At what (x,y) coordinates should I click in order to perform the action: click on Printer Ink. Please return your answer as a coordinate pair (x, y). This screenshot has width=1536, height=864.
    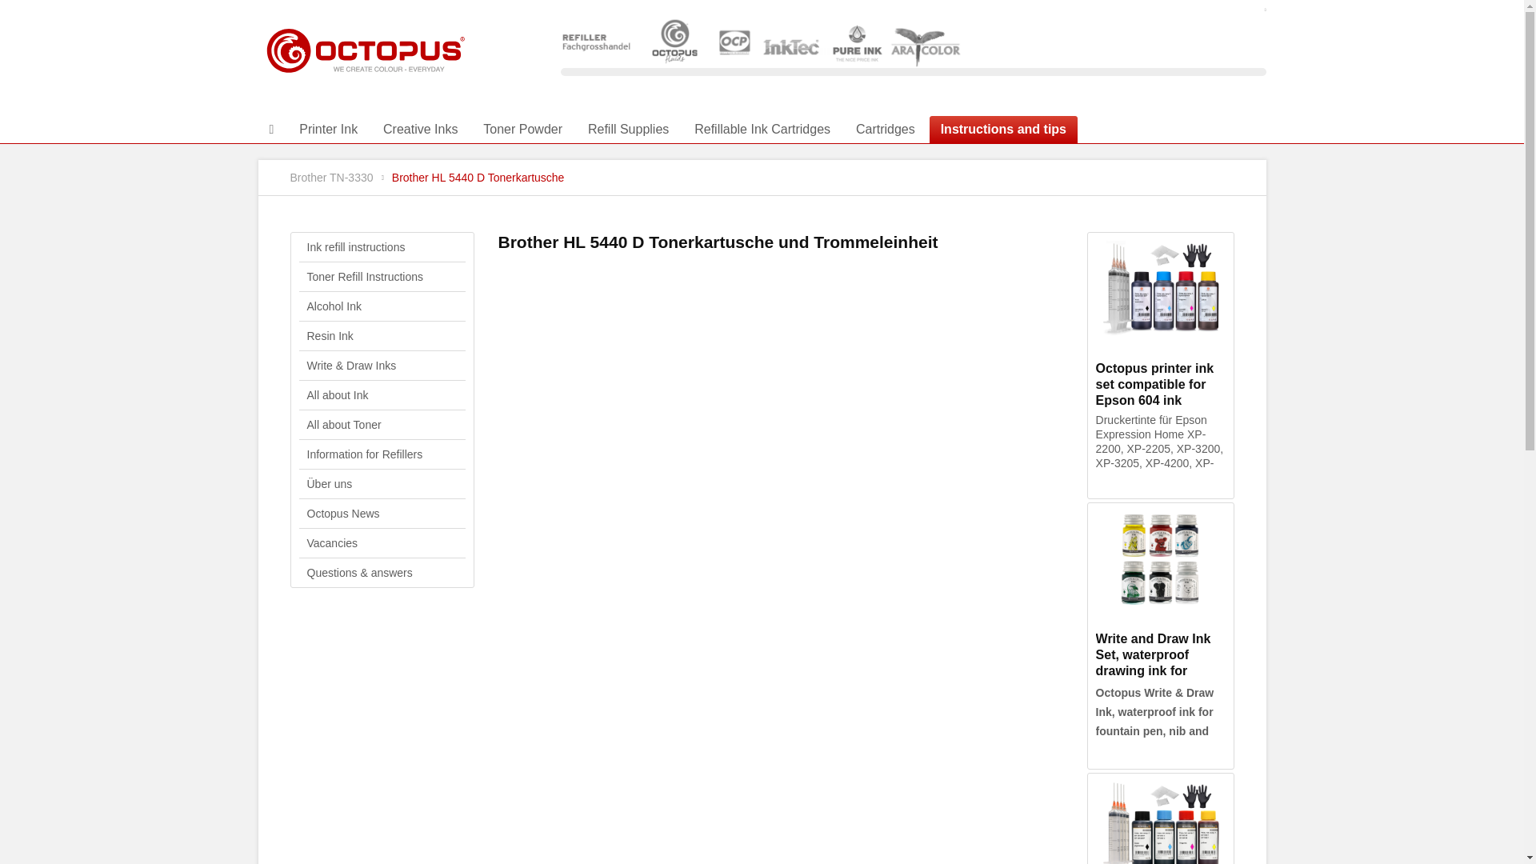
    Looking at the image, I should click on (328, 130).